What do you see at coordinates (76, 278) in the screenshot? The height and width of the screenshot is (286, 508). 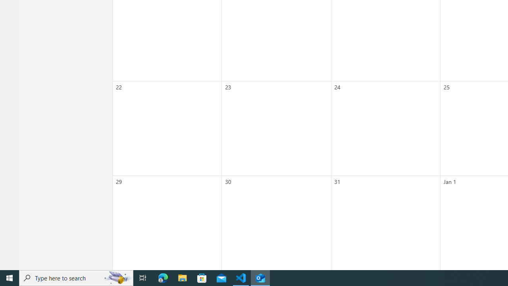 I see `Type here to search` at bounding box center [76, 278].